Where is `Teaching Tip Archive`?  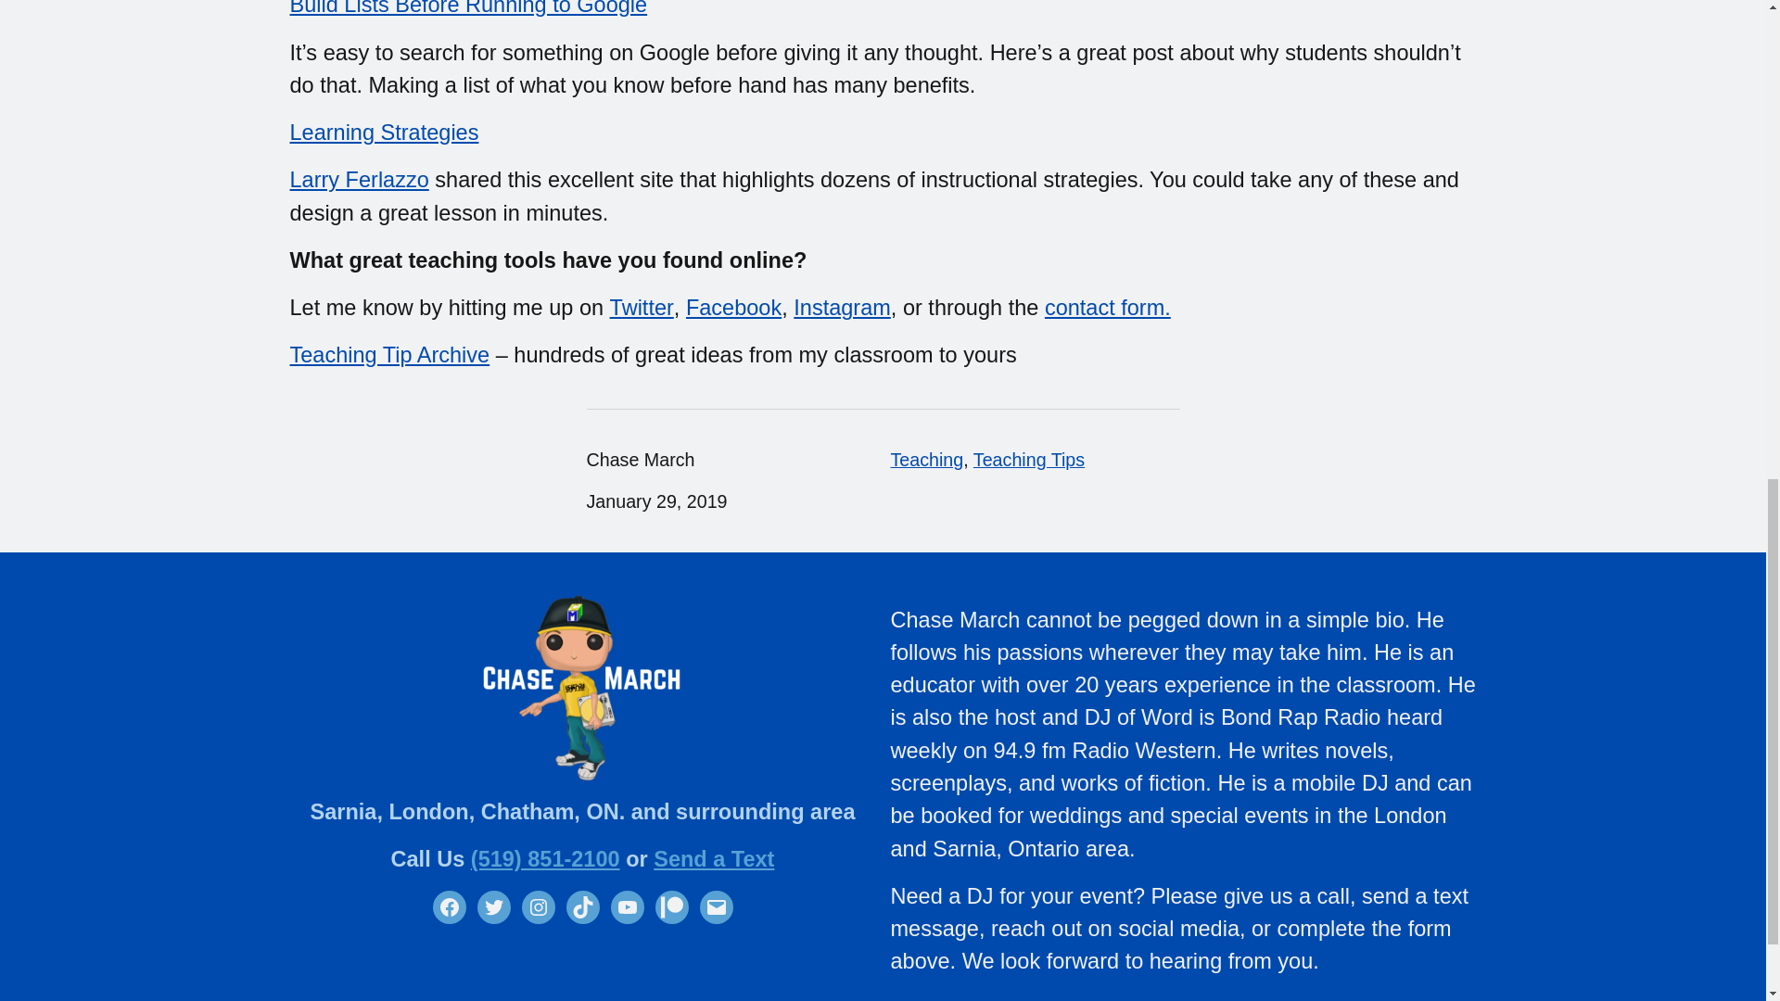
Teaching Tip Archive is located at coordinates (389, 355).